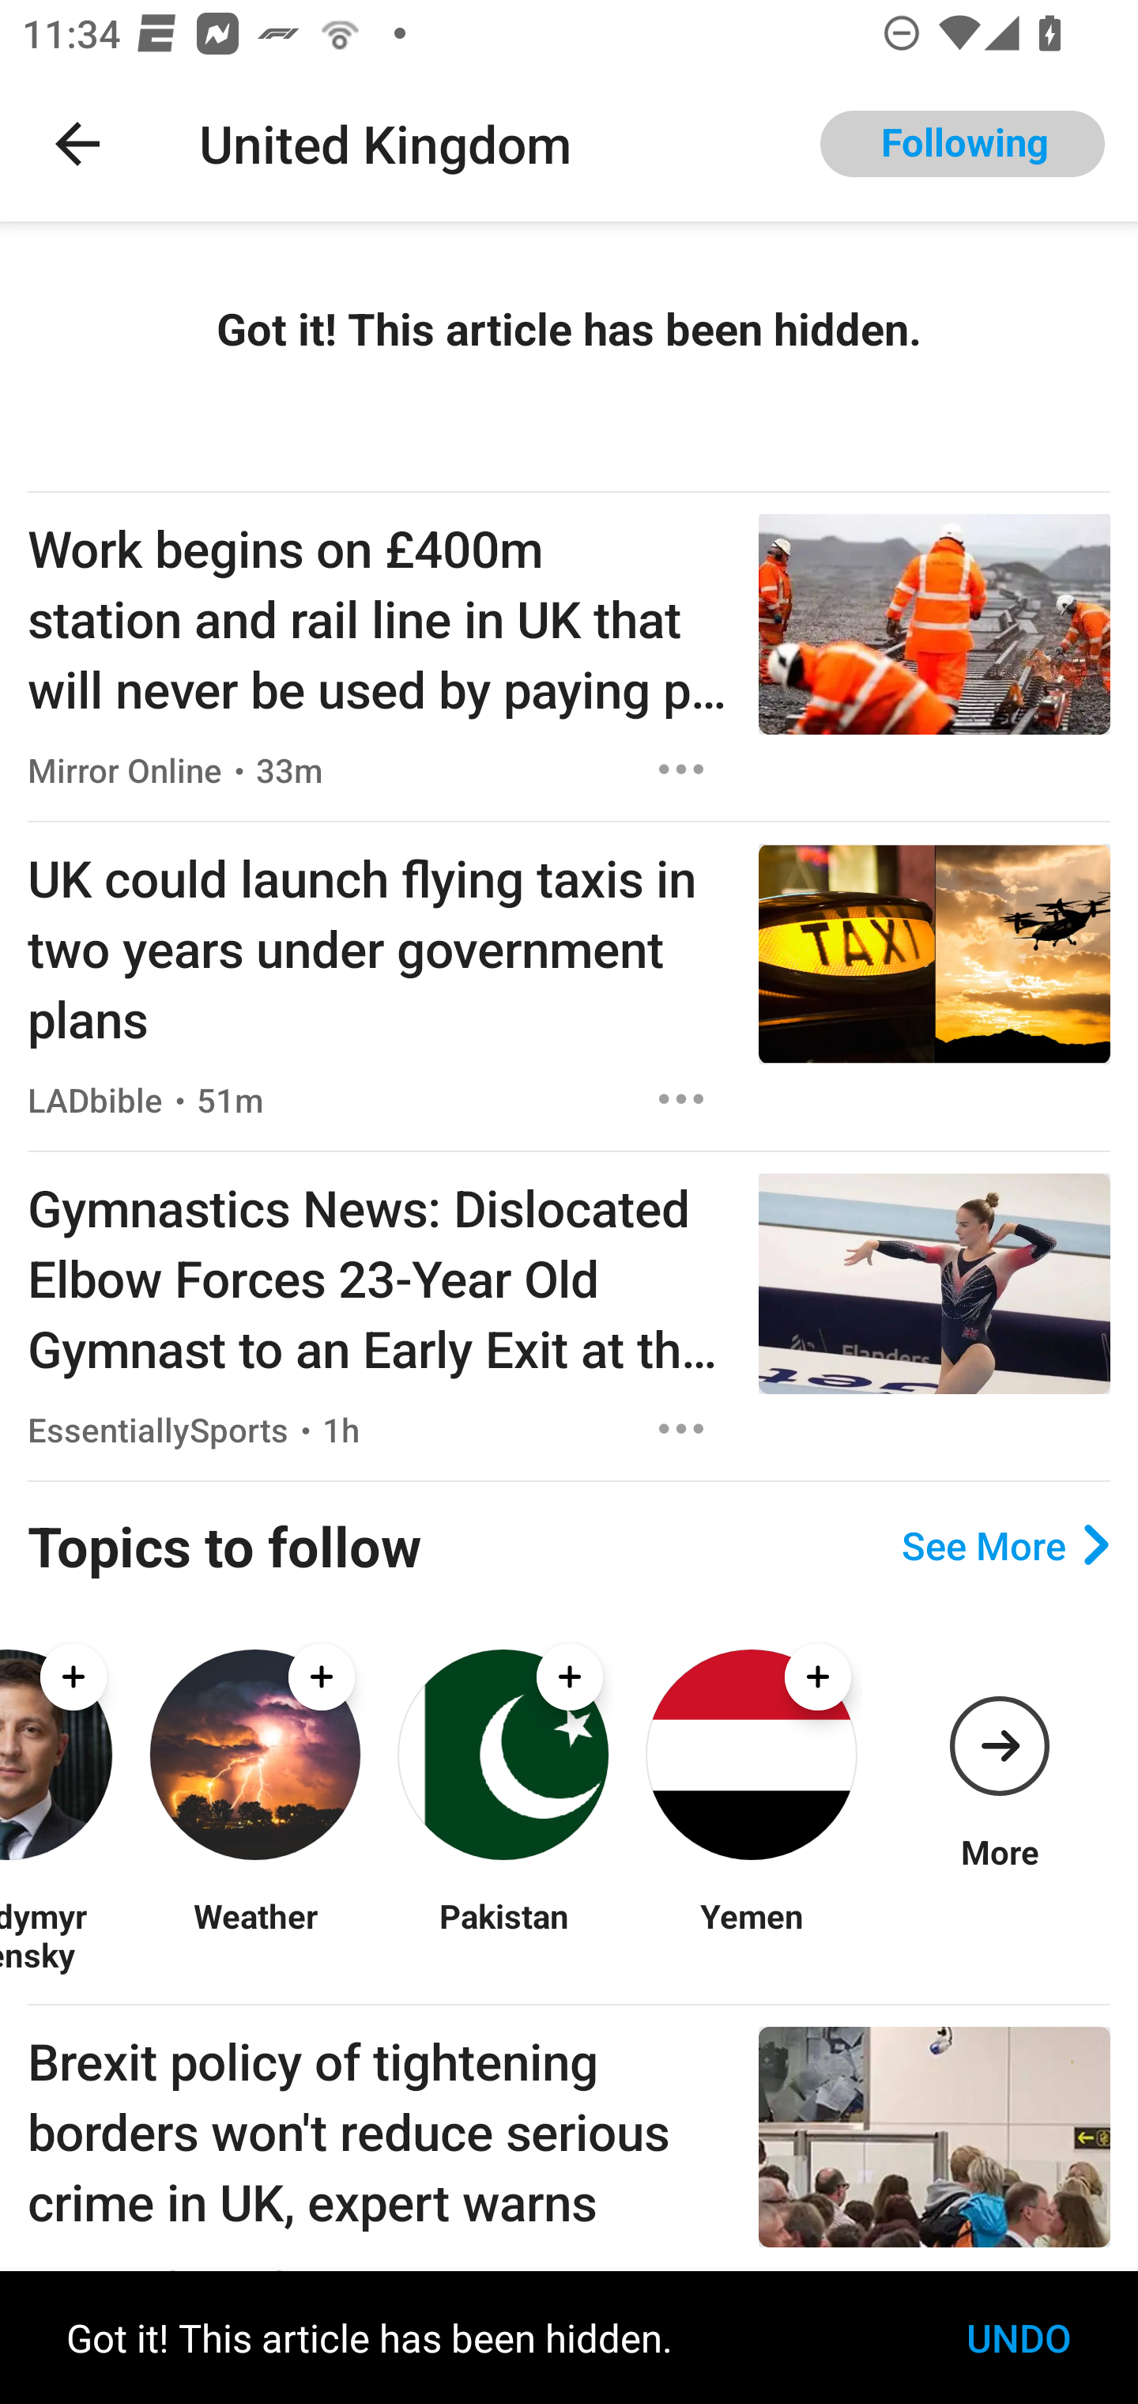 This screenshot has width=1138, height=2404. I want to click on Options, so click(681, 1098).